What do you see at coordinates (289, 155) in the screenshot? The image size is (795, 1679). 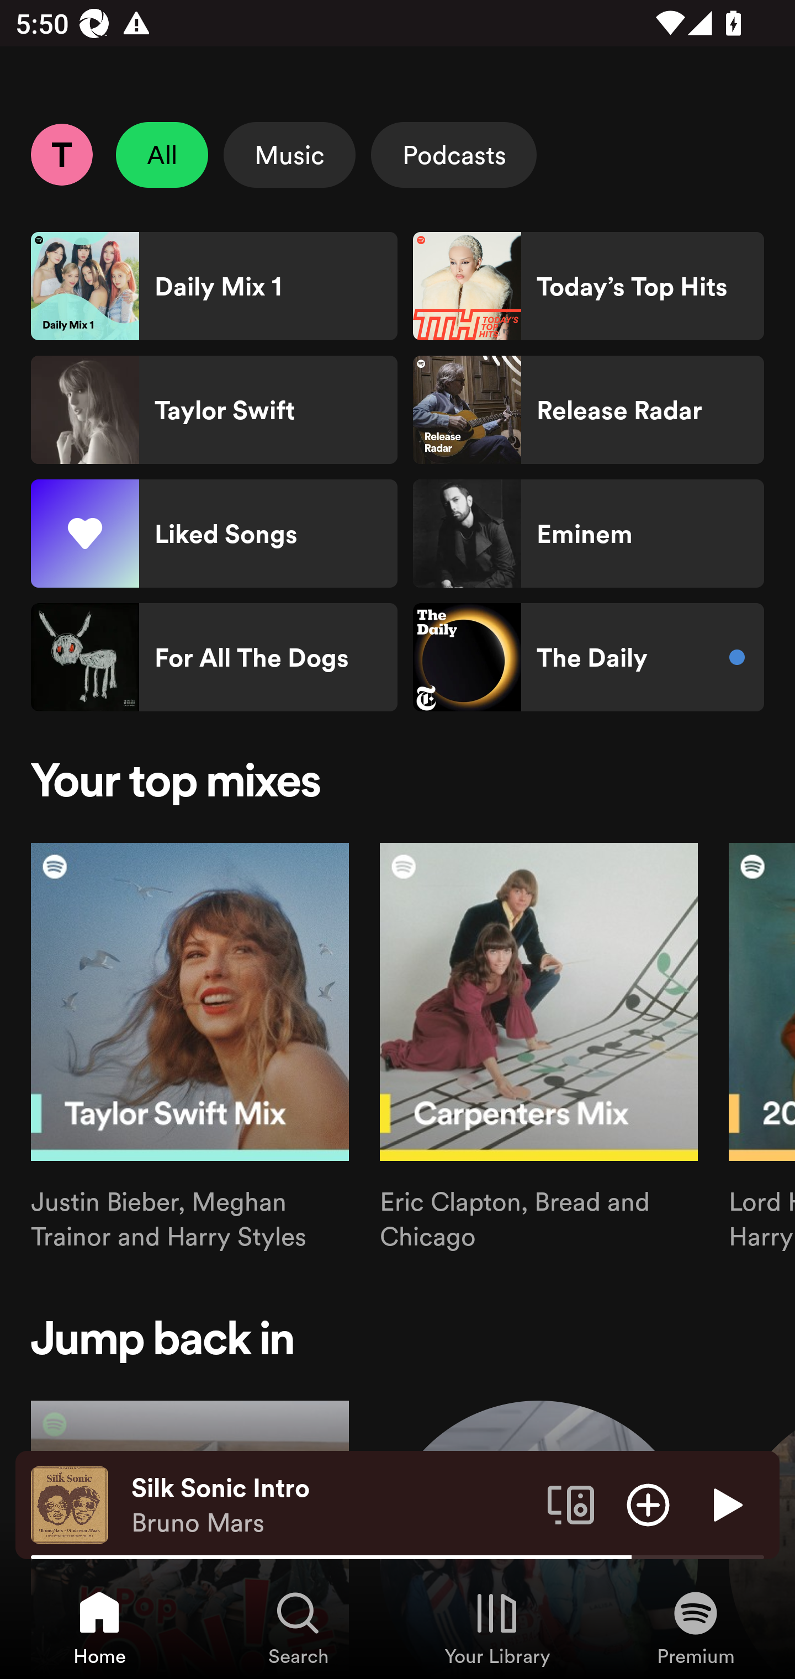 I see `Music Select Music` at bounding box center [289, 155].